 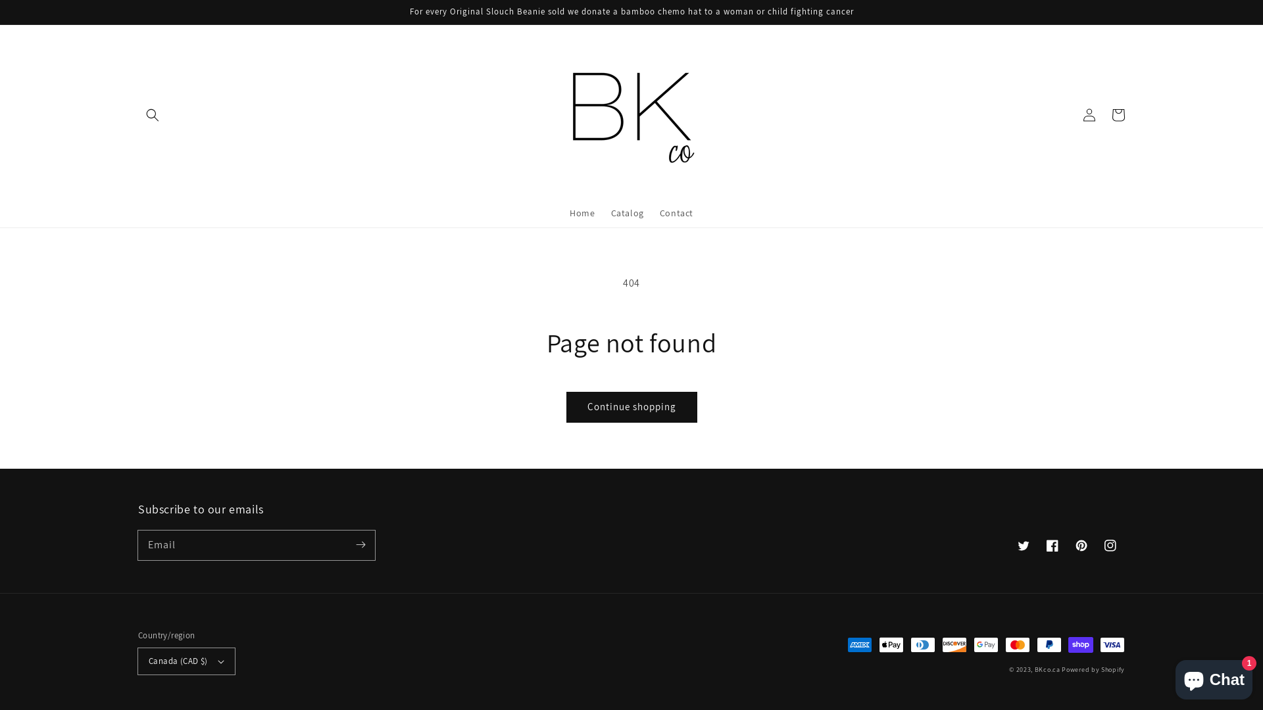 I want to click on Log in, so click(x=1089, y=115).